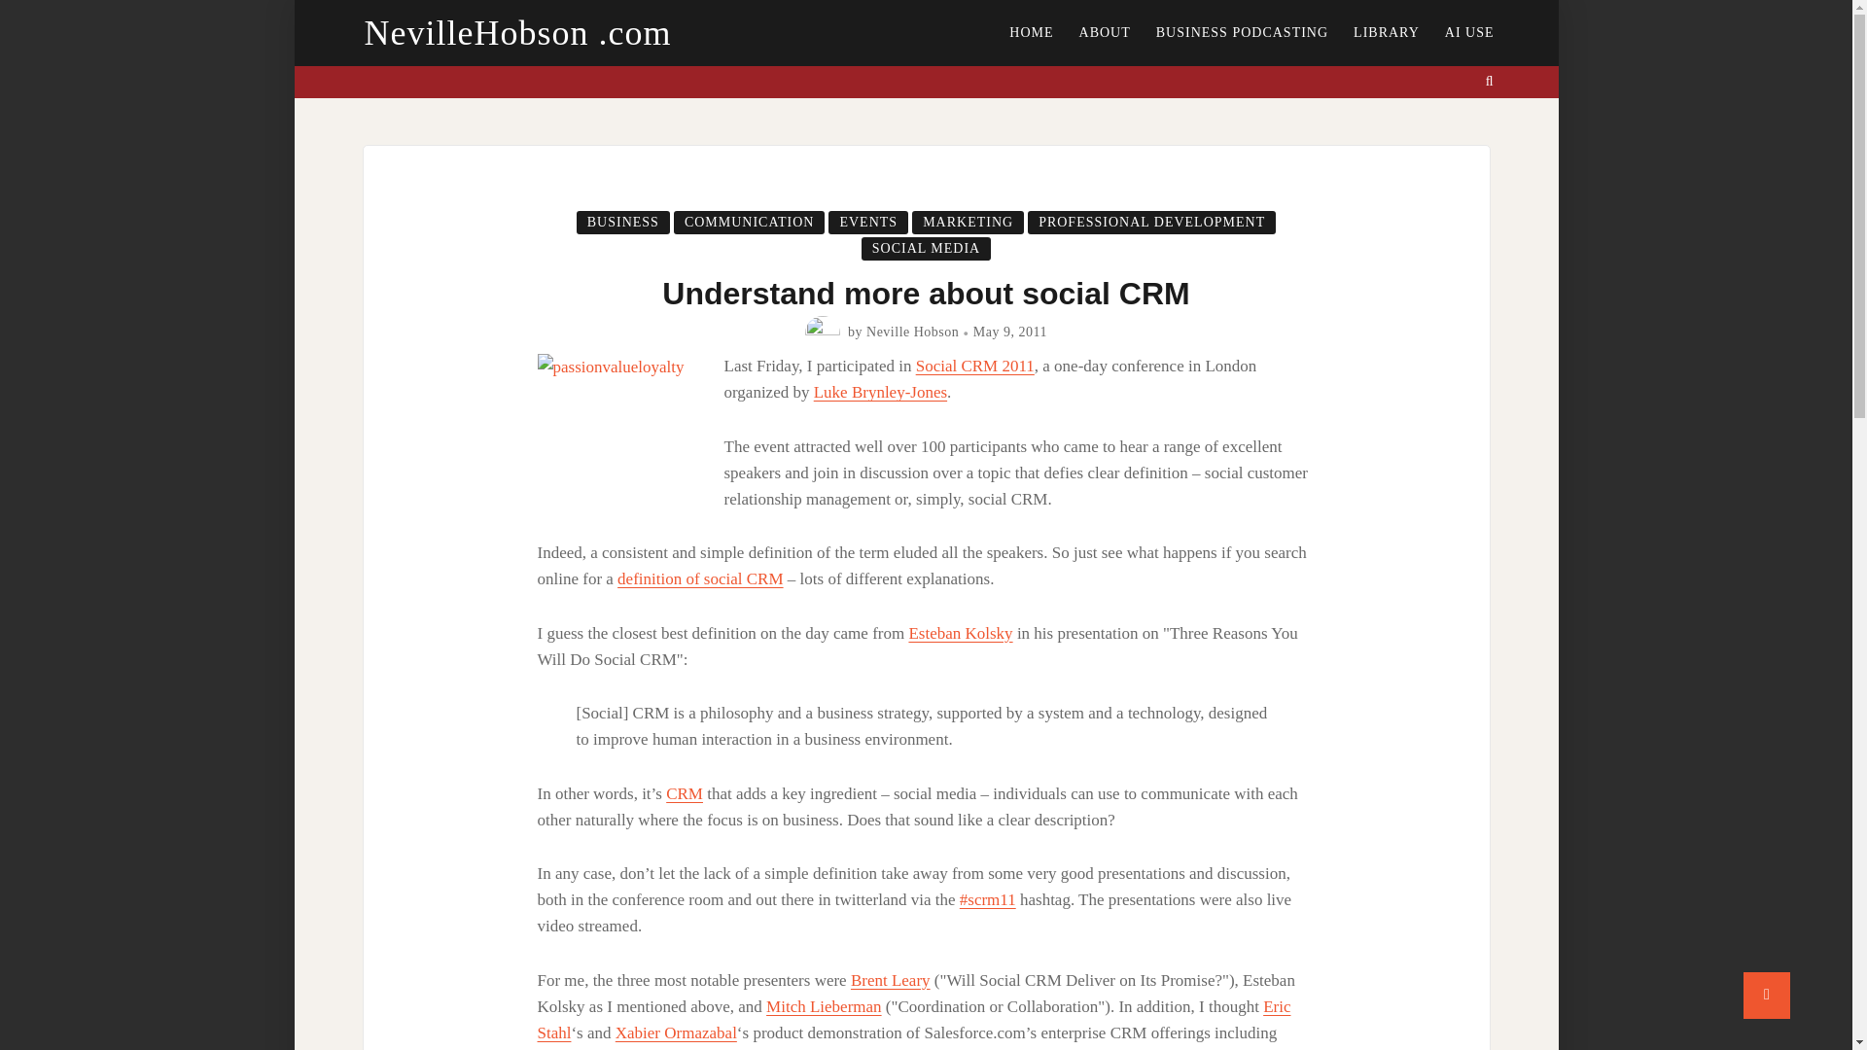 This screenshot has width=1867, height=1050. I want to click on AI USE, so click(1468, 33).